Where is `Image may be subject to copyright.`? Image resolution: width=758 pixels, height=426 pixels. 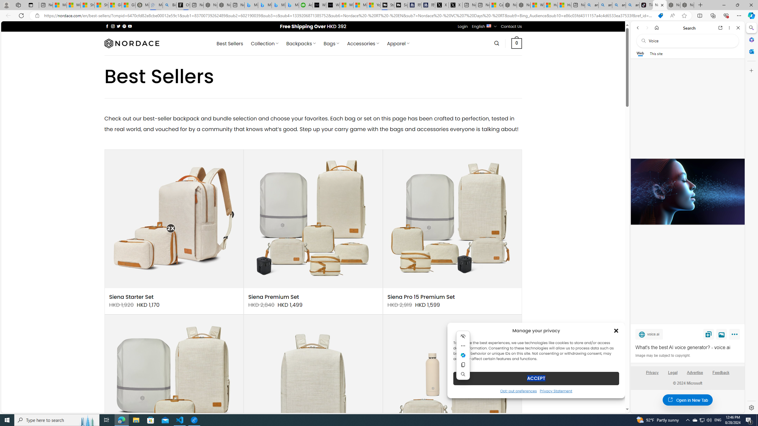 Image may be subject to copyright. is located at coordinates (663, 355).